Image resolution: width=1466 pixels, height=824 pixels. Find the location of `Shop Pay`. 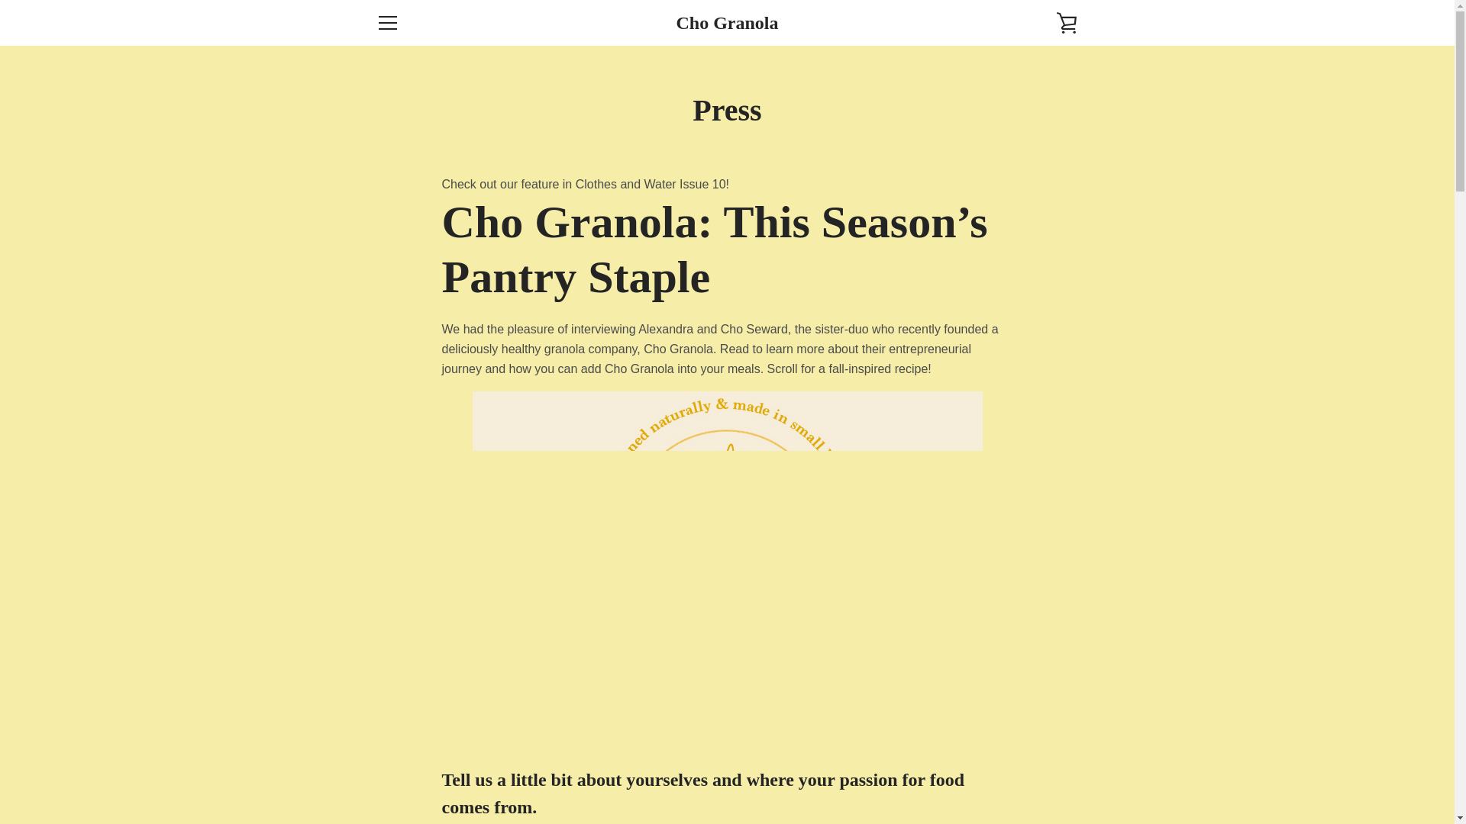

Shop Pay is located at coordinates (1029, 783).